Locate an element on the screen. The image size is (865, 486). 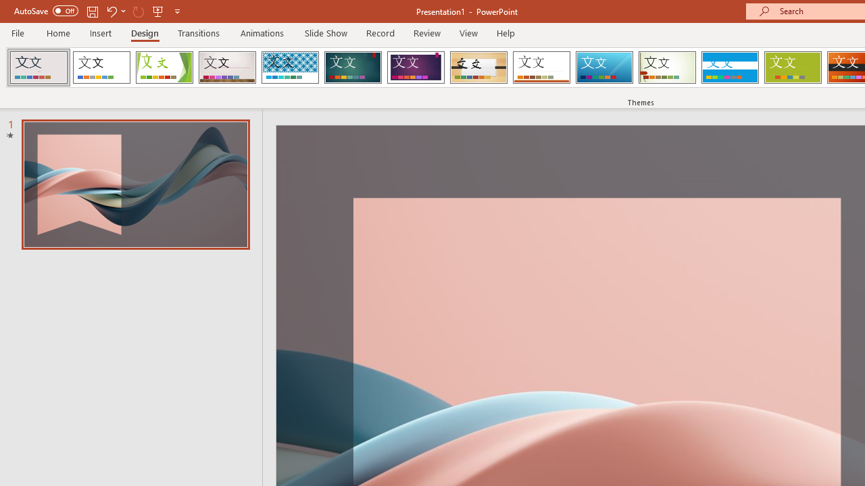
Banded is located at coordinates (730, 67).